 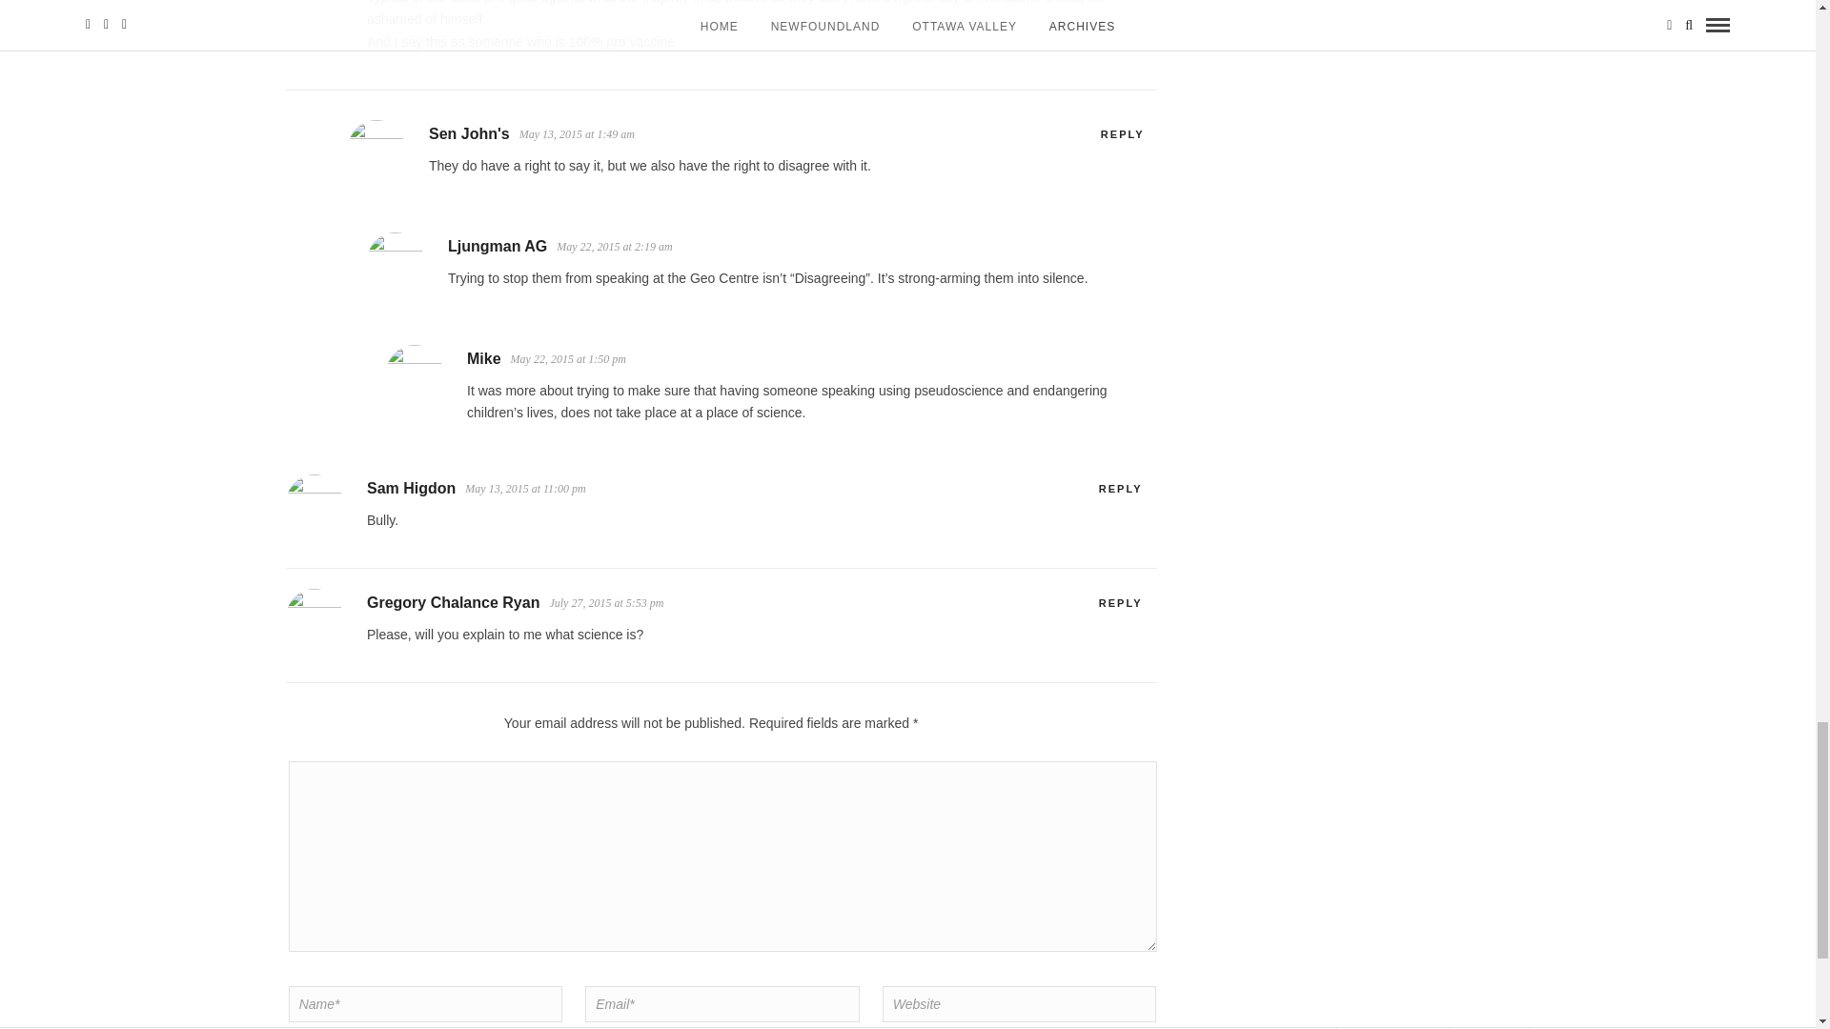 What do you see at coordinates (1121, 488) in the screenshot?
I see `REPLY` at bounding box center [1121, 488].